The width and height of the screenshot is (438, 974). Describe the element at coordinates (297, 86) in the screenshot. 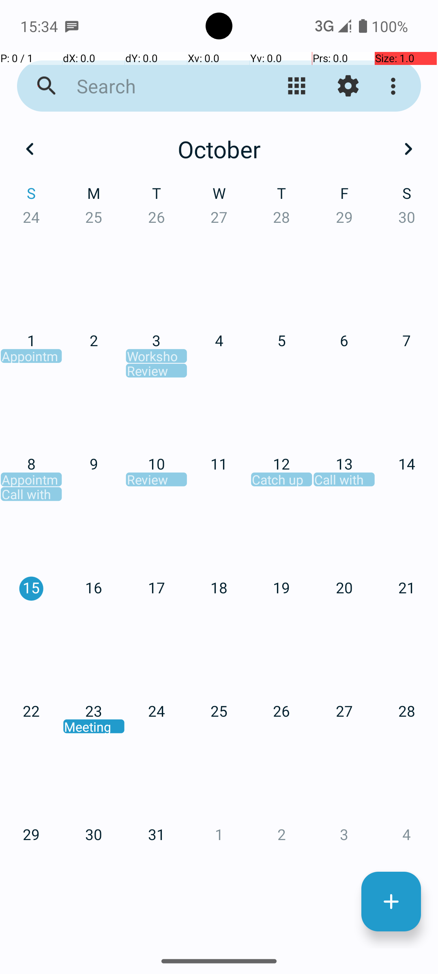

I see `Change view` at that location.